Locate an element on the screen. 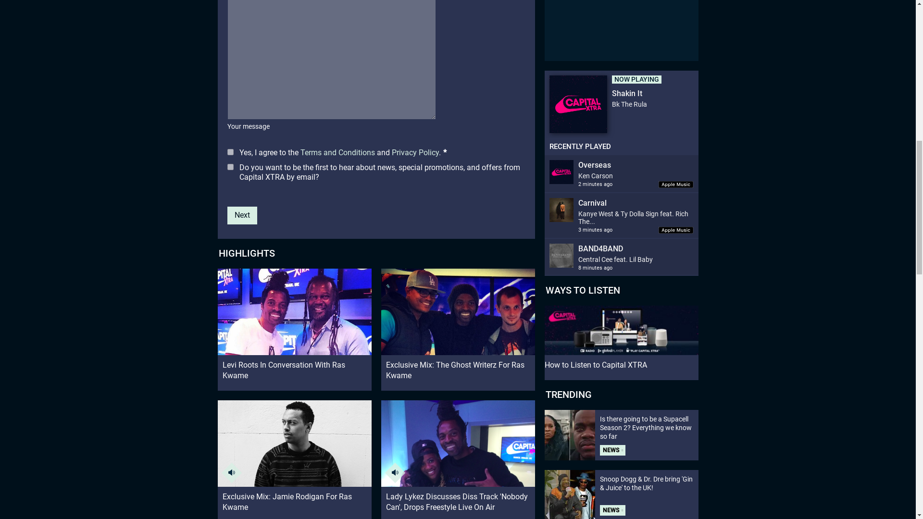  Levi Roots In Conversation With Ras Kwame is located at coordinates (294, 325).